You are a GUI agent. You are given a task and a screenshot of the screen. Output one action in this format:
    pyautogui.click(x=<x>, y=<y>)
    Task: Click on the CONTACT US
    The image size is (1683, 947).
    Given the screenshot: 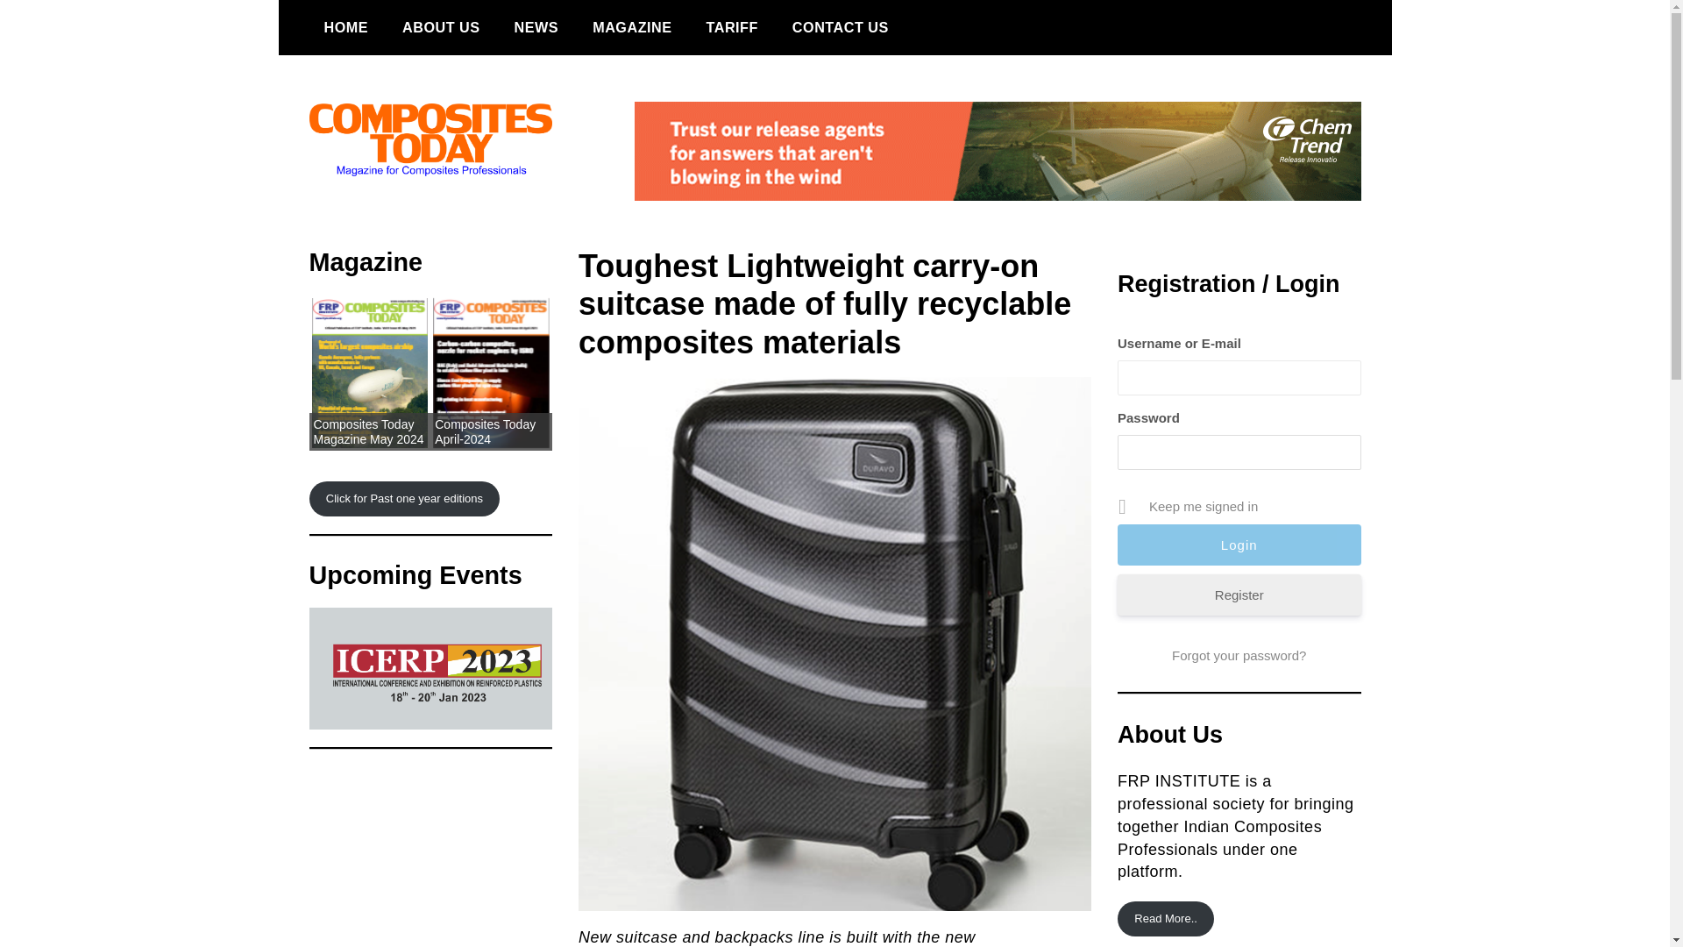 What is the action you would take?
    pyautogui.click(x=840, y=27)
    